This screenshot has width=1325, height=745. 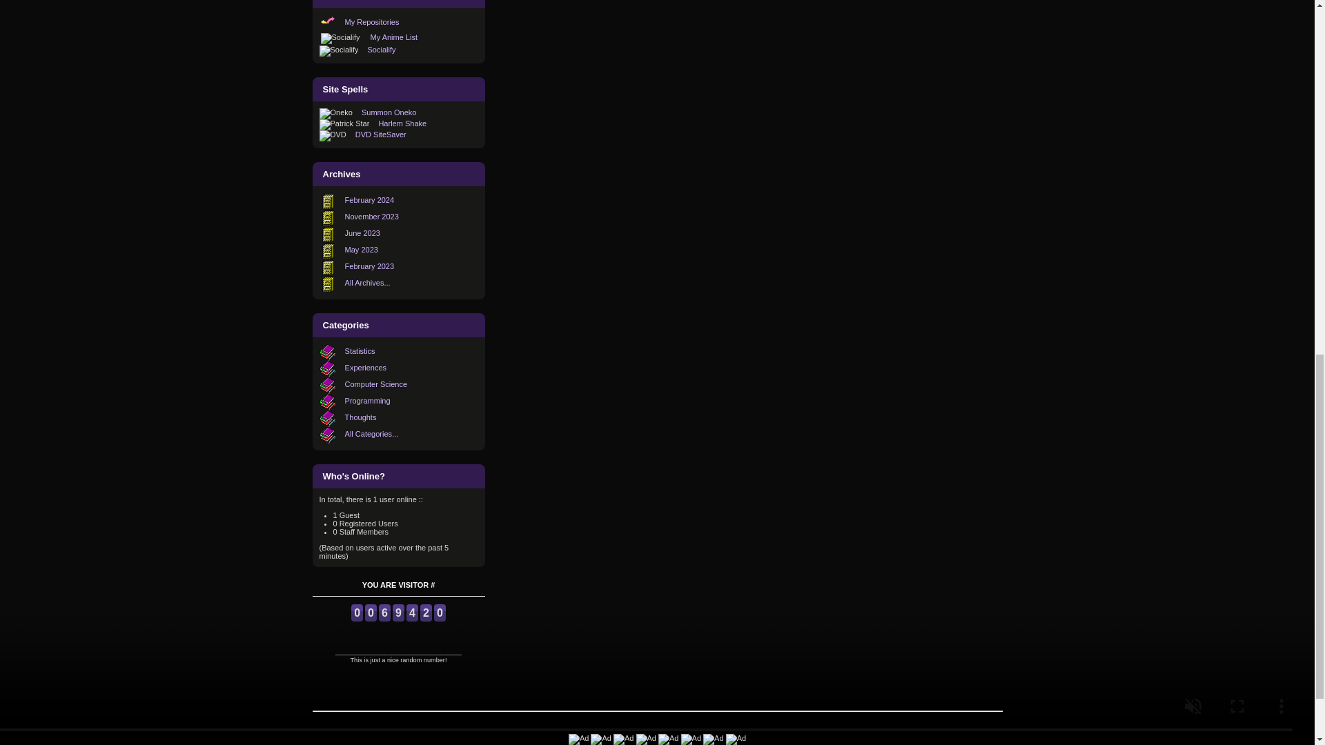 I want to click on Harlem Shake, so click(x=402, y=123).